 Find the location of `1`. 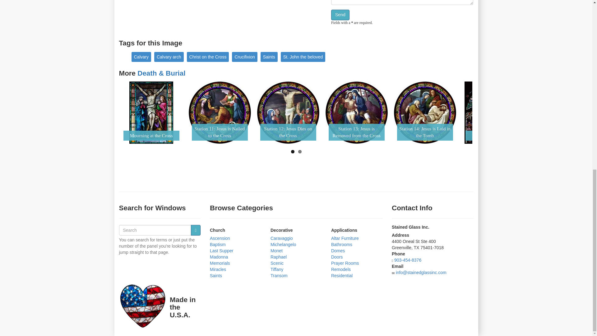

1 is located at coordinates (293, 151).